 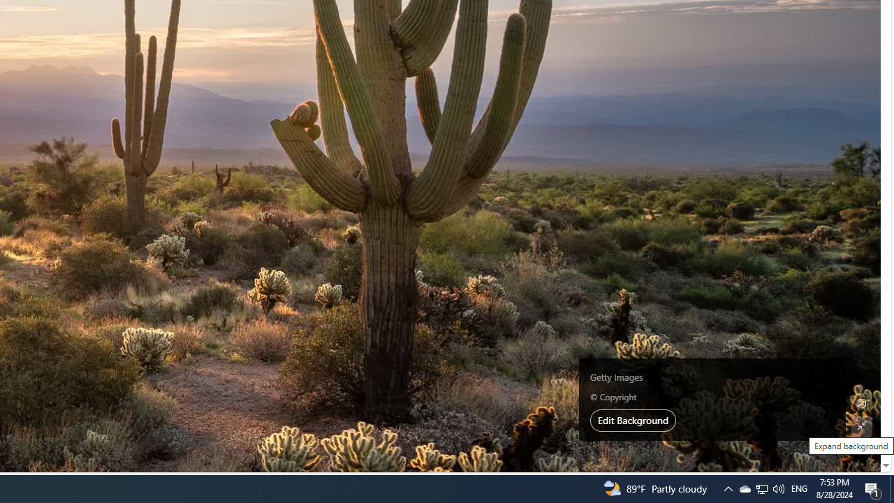 What do you see at coordinates (365, 159) in the screenshot?
I see `Xbox` at bounding box center [365, 159].